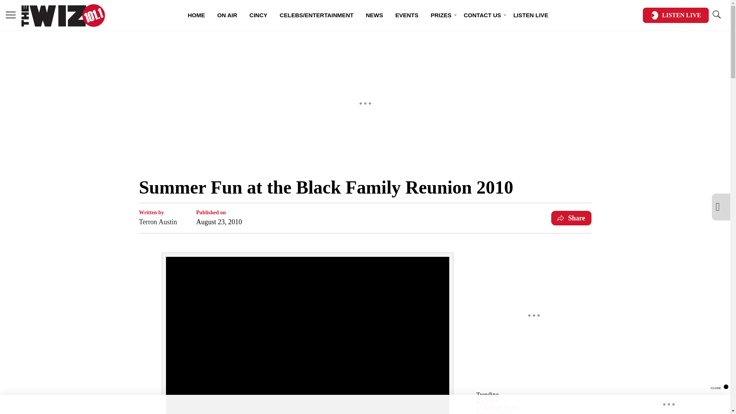  What do you see at coordinates (196, 15) in the screenshot?
I see `HOME` at bounding box center [196, 15].